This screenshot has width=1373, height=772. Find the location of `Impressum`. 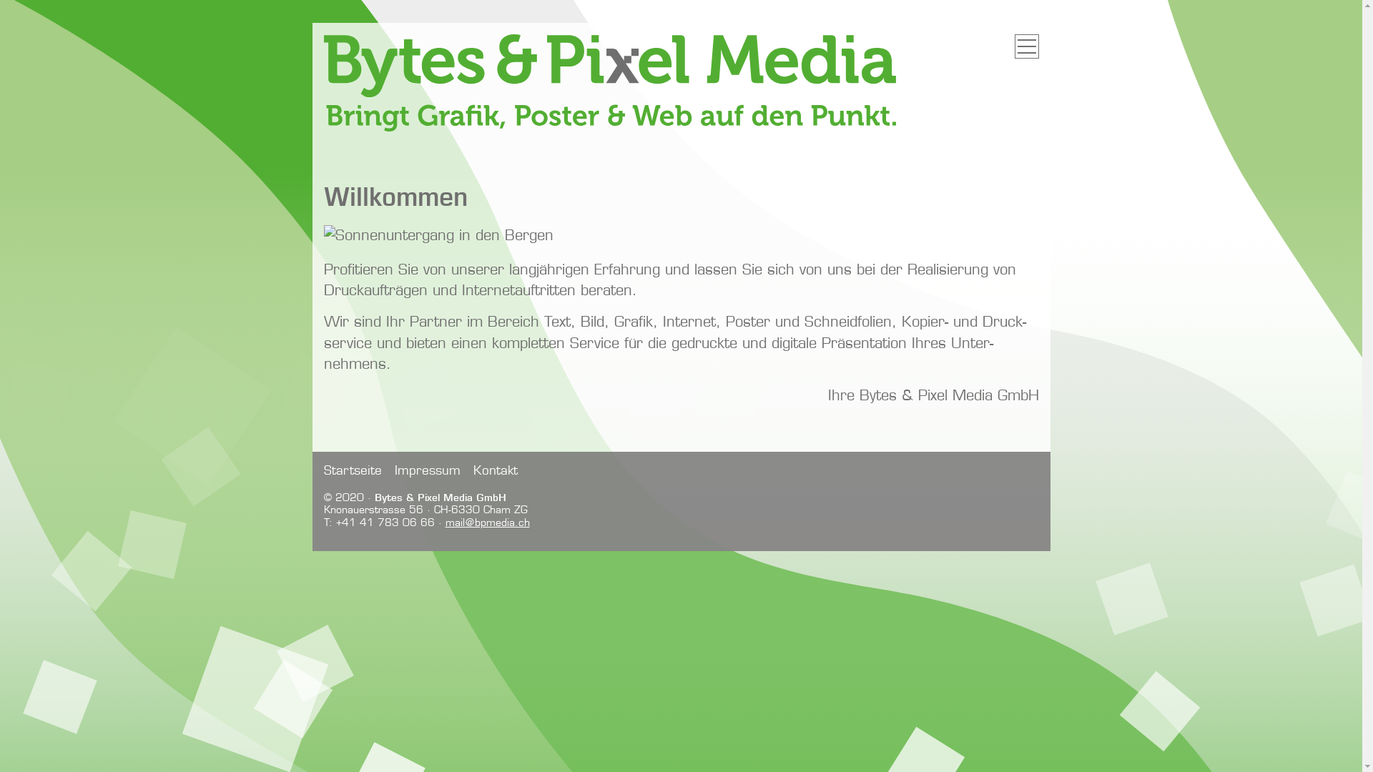

Impressum is located at coordinates (428, 470).